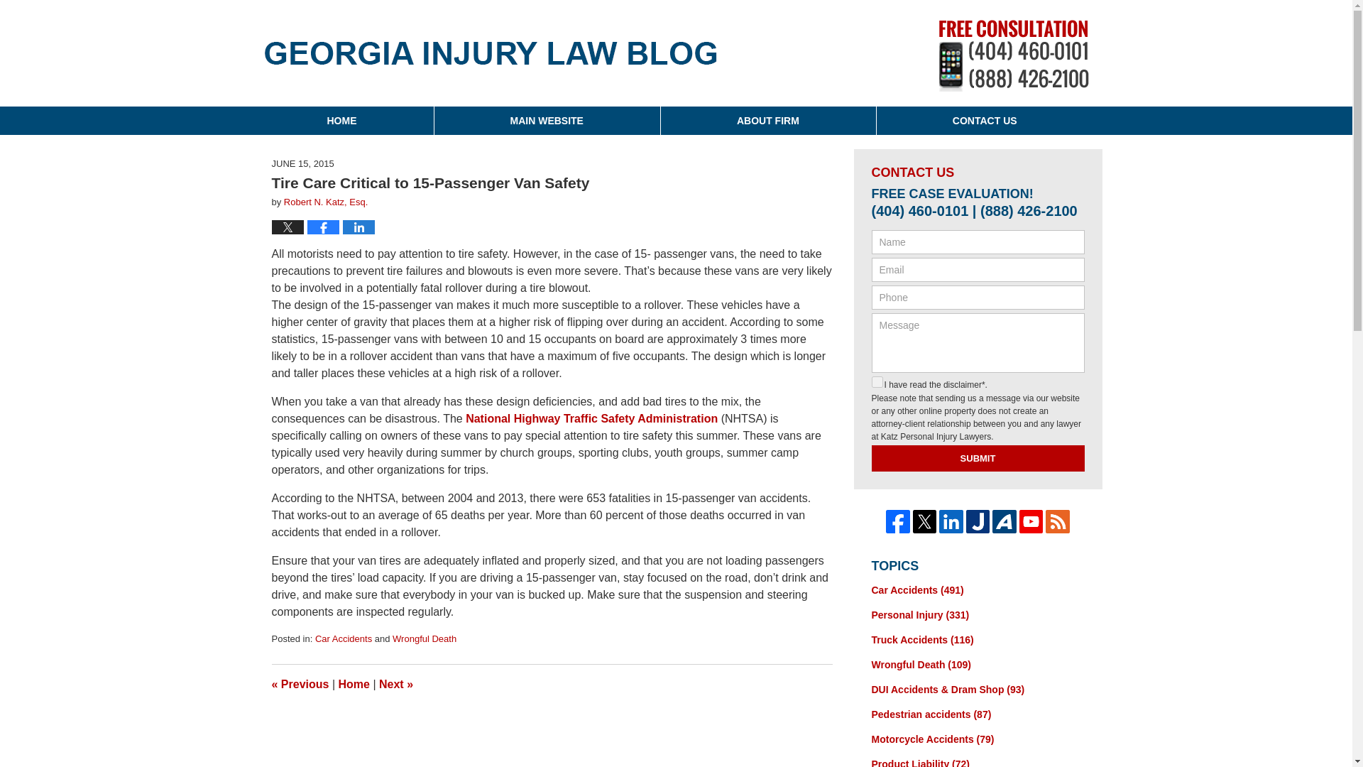 The width and height of the screenshot is (1363, 767). Describe the element at coordinates (547, 121) in the screenshot. I see `MAIN WEBSITE` at that location.